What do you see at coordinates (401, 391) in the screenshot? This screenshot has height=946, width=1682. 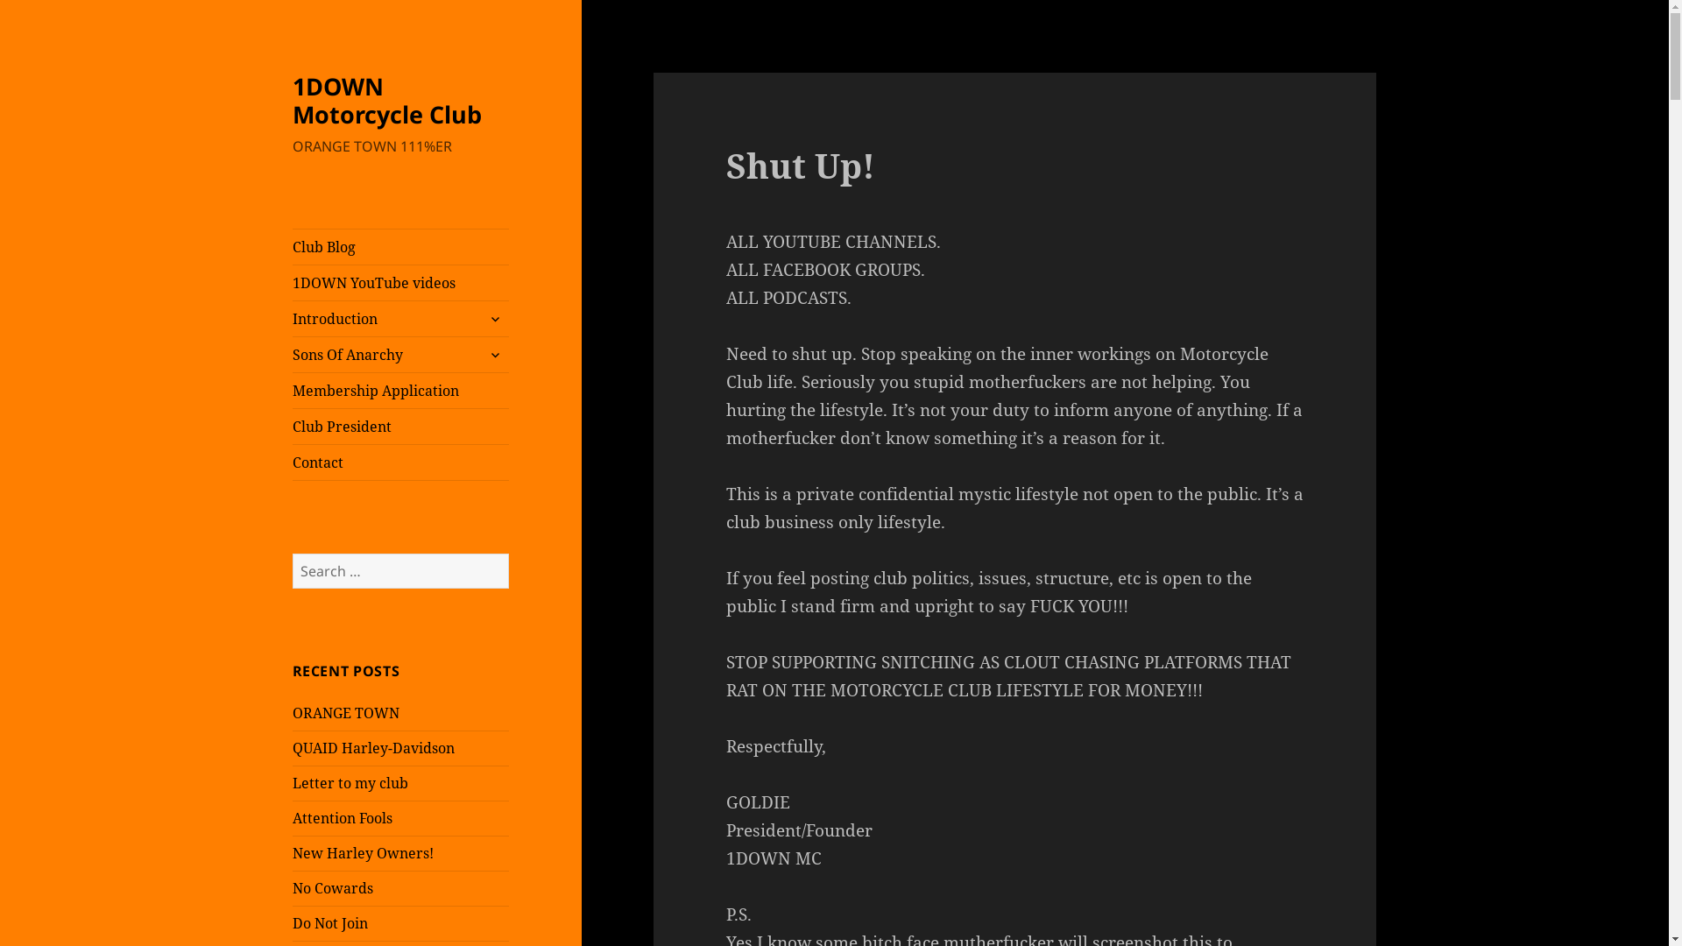 I see `Membership Application` at bounding box center [401, 391].